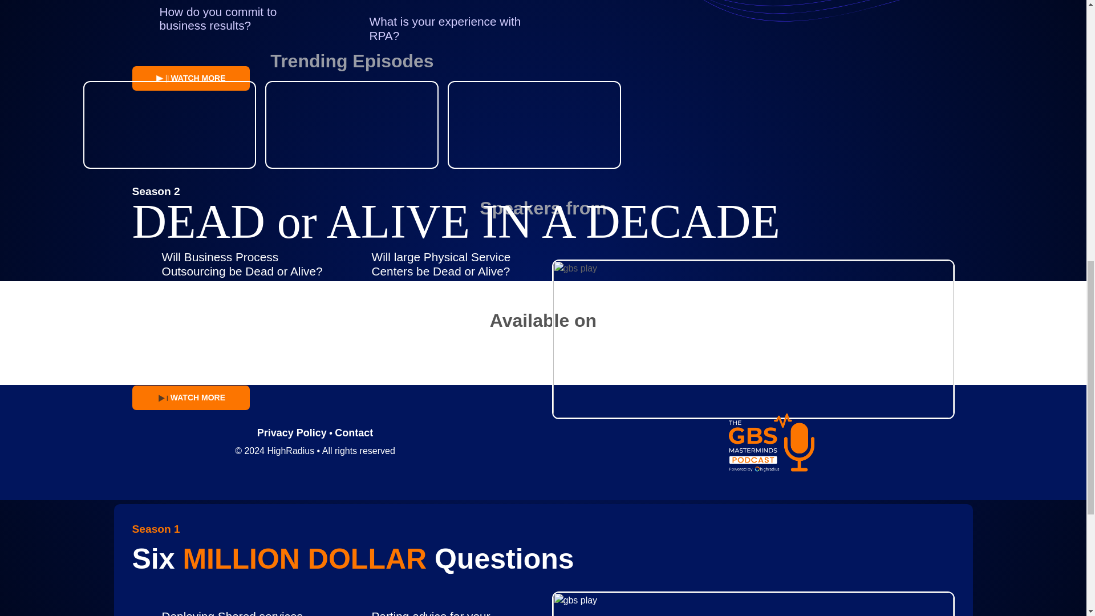 This screenshot has height=616, width=1095. I want to click on Contact, so click(354, 432).